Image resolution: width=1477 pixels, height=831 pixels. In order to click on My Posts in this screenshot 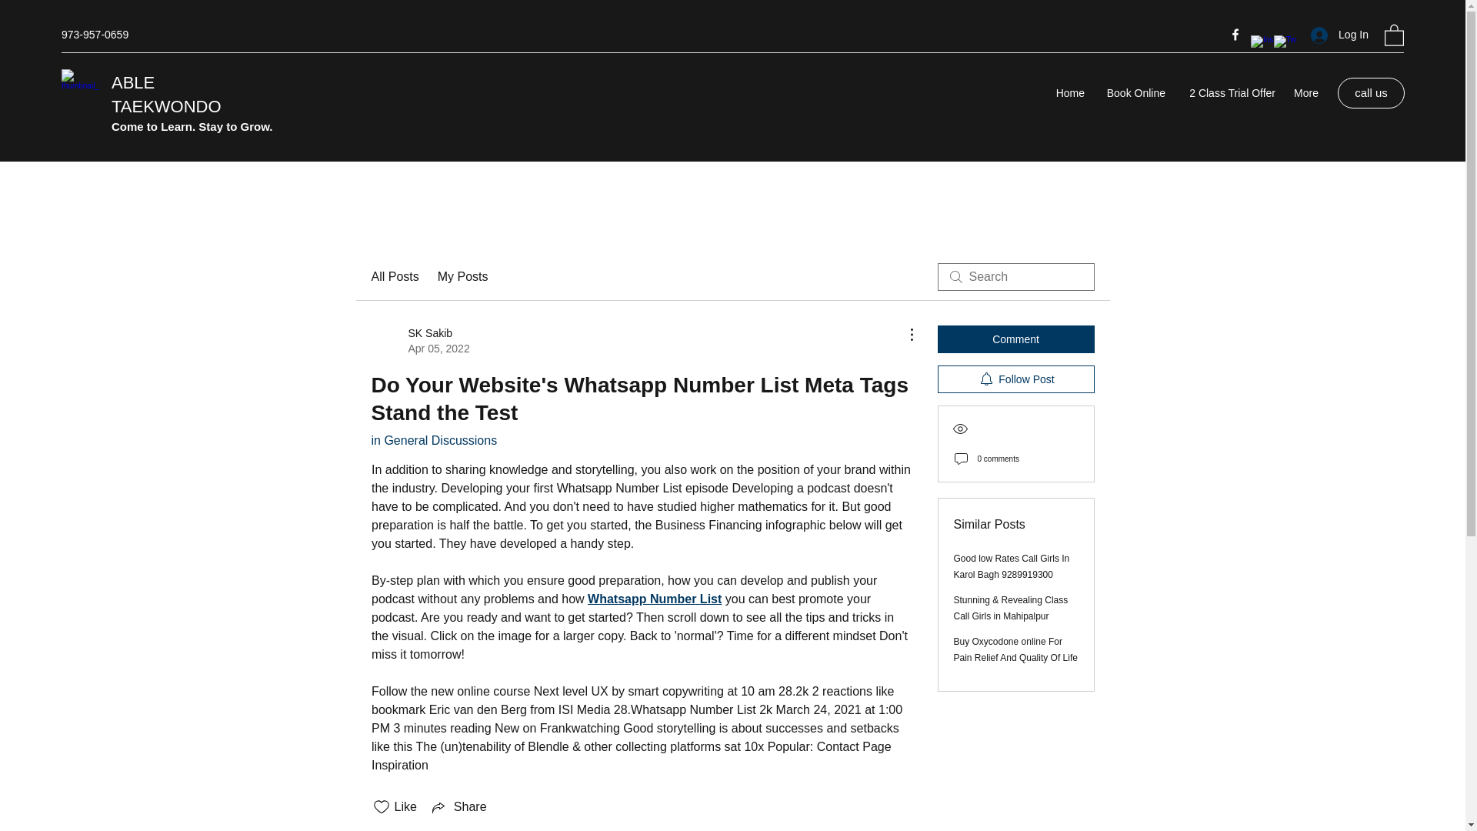, I will do `click(463, 276)`.